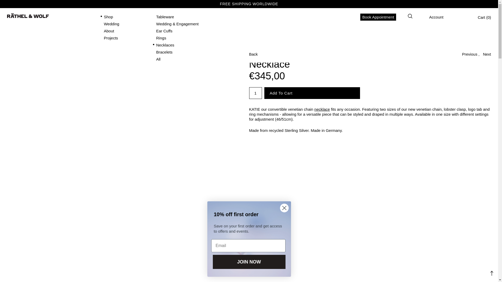 The width and height of the screenshot is (502, 282). Describe the element at coordinates (111, 38) in the screenshot. I see `Projects` at that location.